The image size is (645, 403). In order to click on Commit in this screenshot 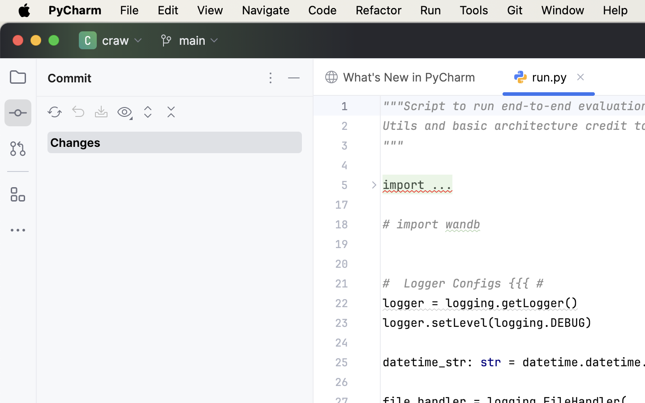, I will do `click(71, 78)`.